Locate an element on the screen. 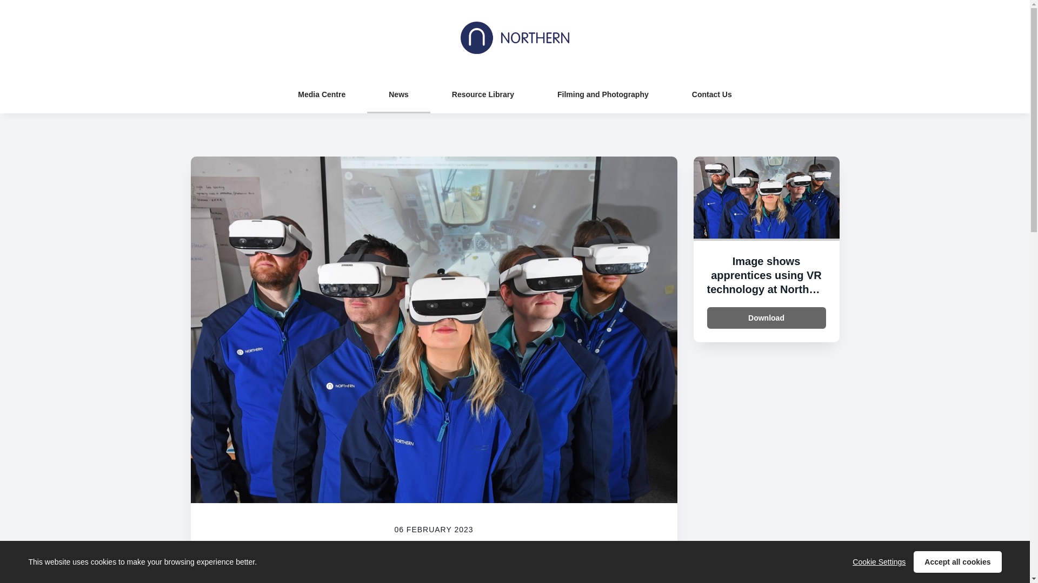  Download is located at coordinates (767, 318).